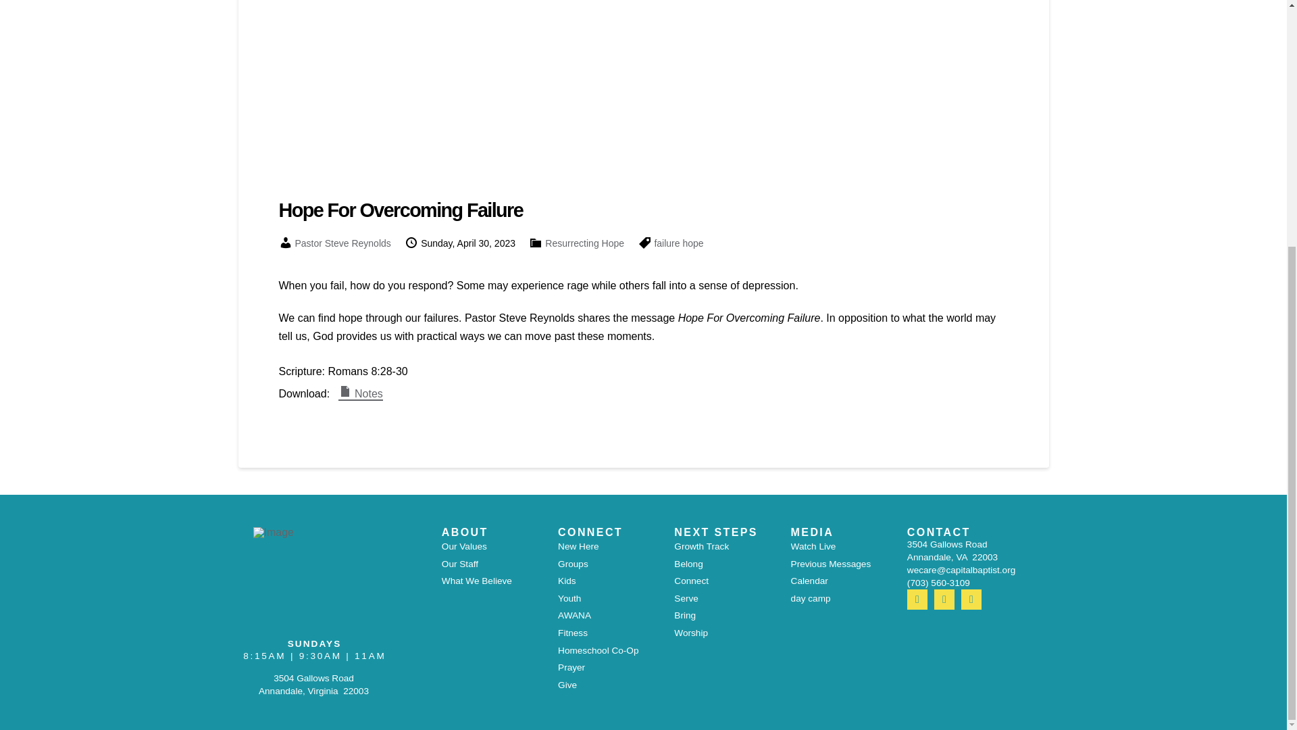 Image resolution: width=1297 pixels, height=730 pixels. Describe the element at coordinates (566, 581) in the screenshot. I see `Kids` at that location.